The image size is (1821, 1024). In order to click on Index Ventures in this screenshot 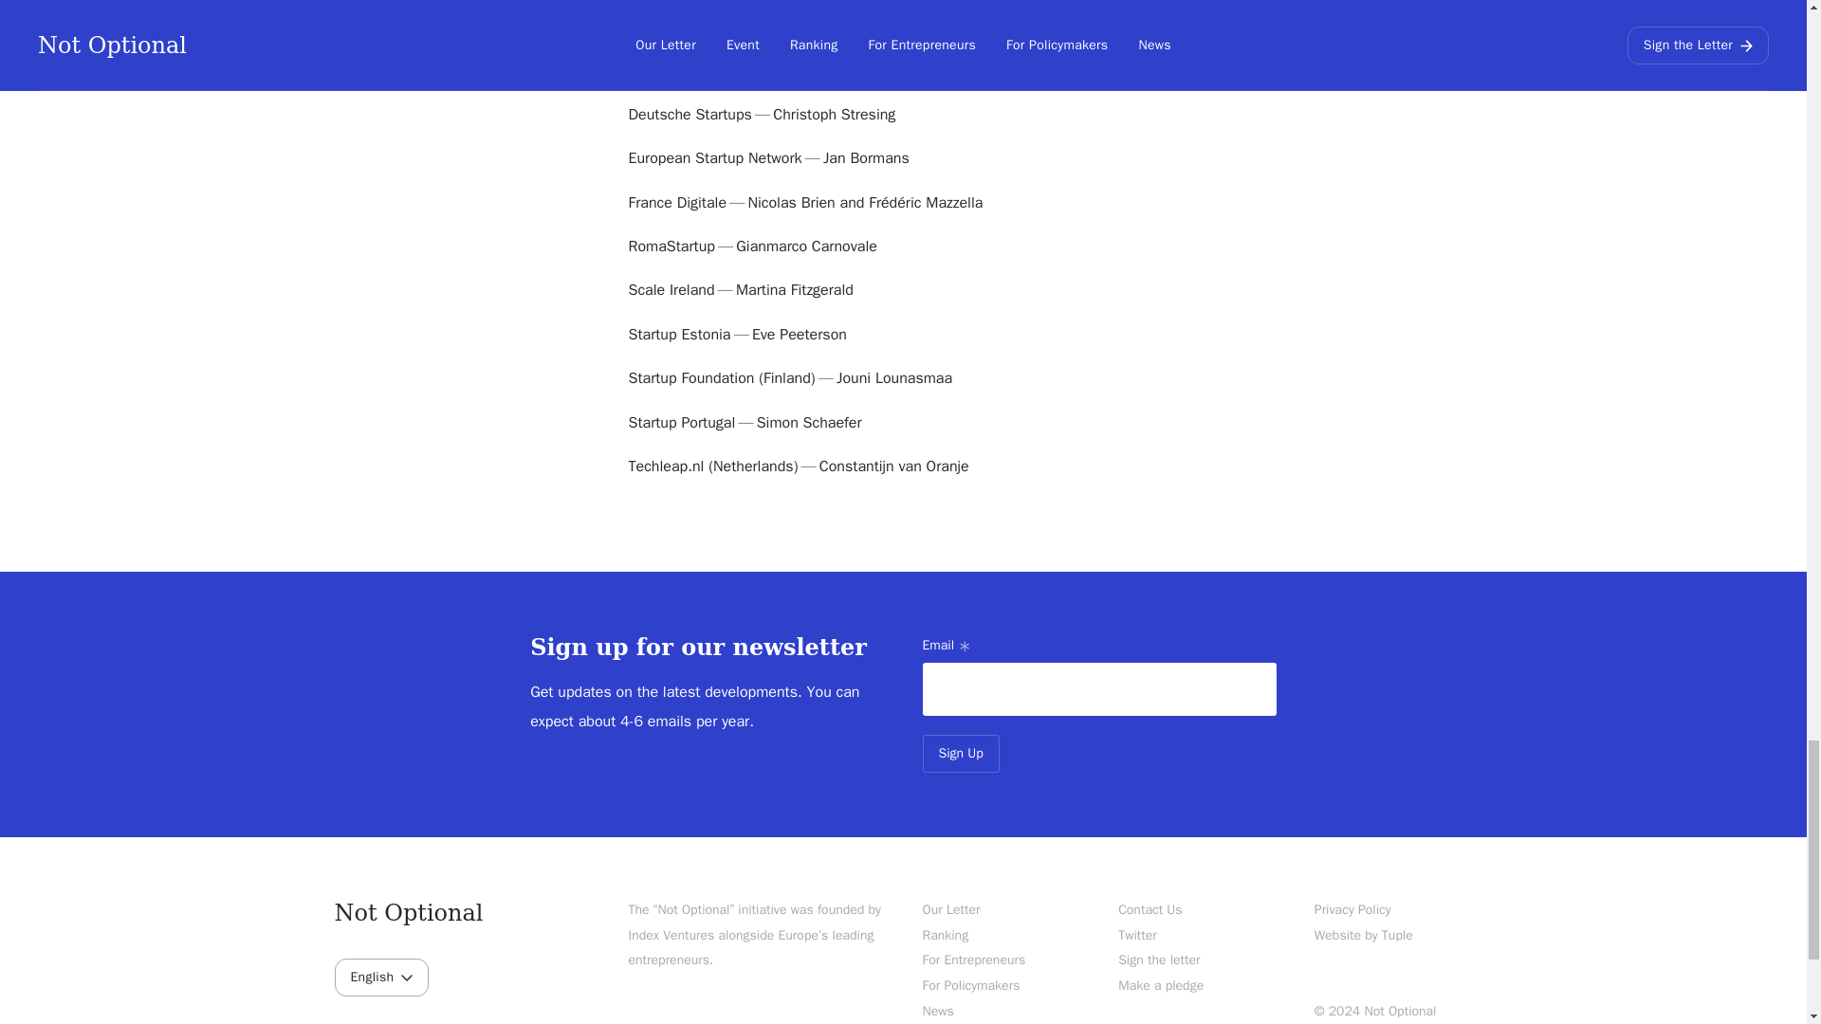, I will do `click(671, 935)`.